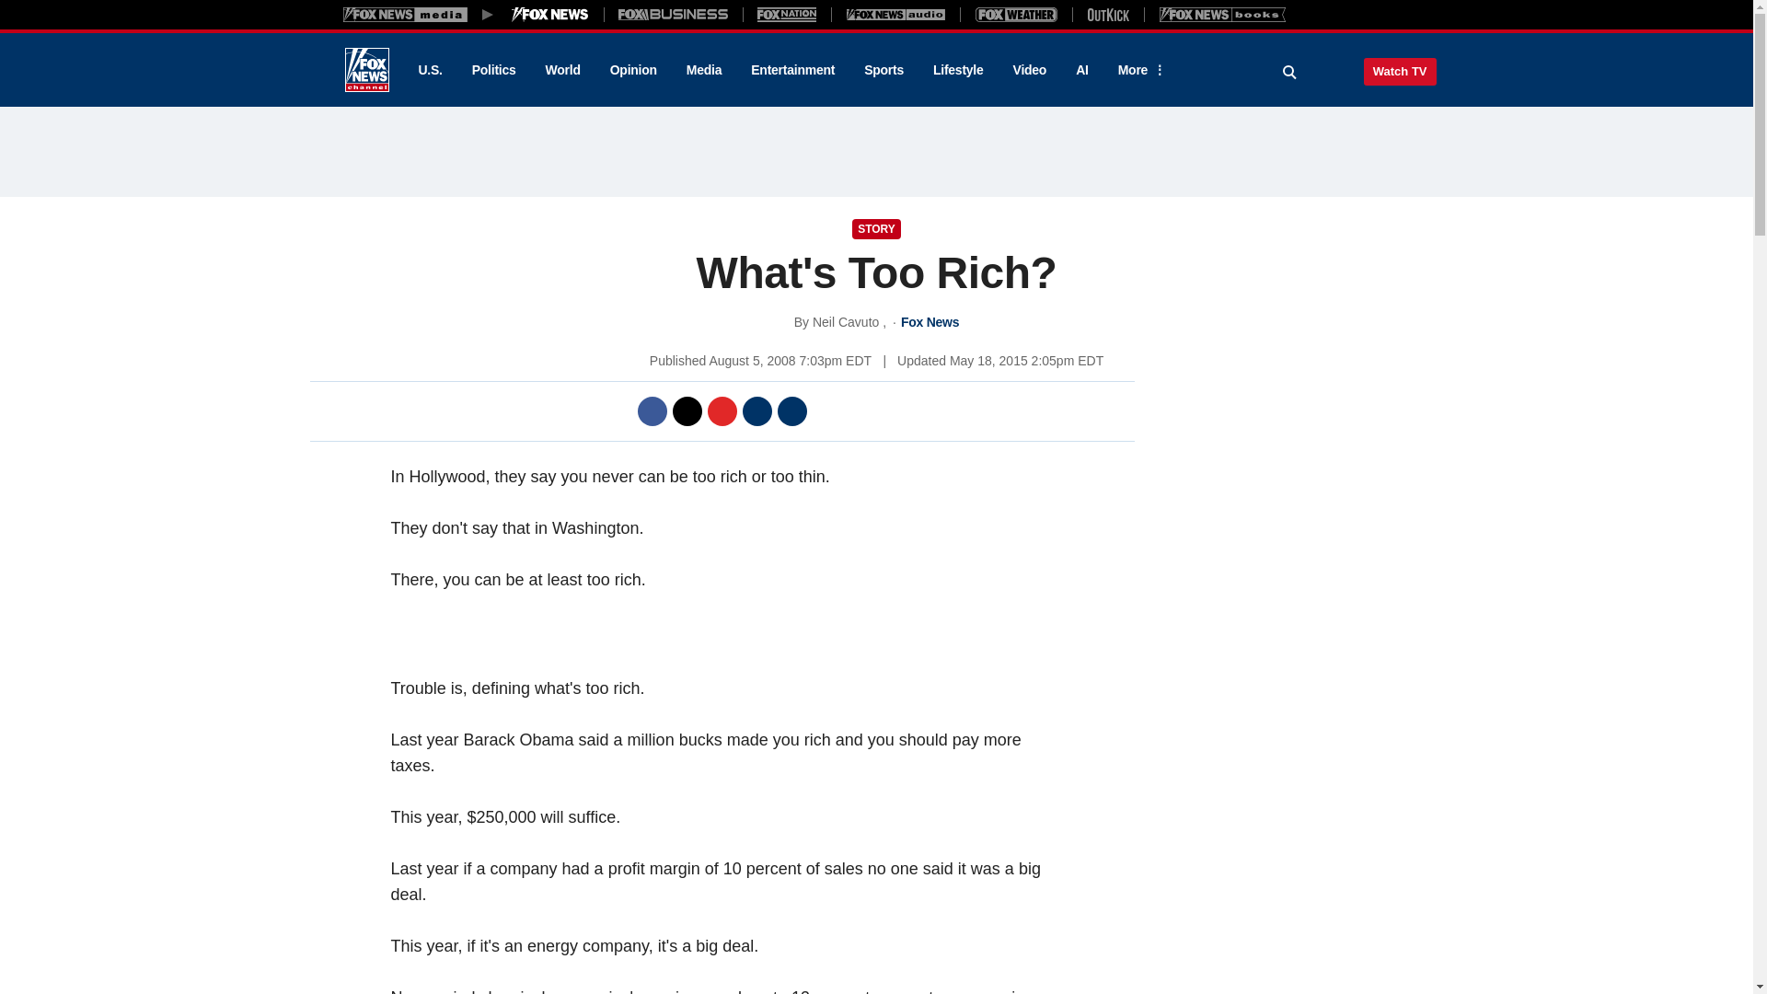  Describe the element at coordinates (787, 14) in the screenshot. I see `Fox Nation` at that location.